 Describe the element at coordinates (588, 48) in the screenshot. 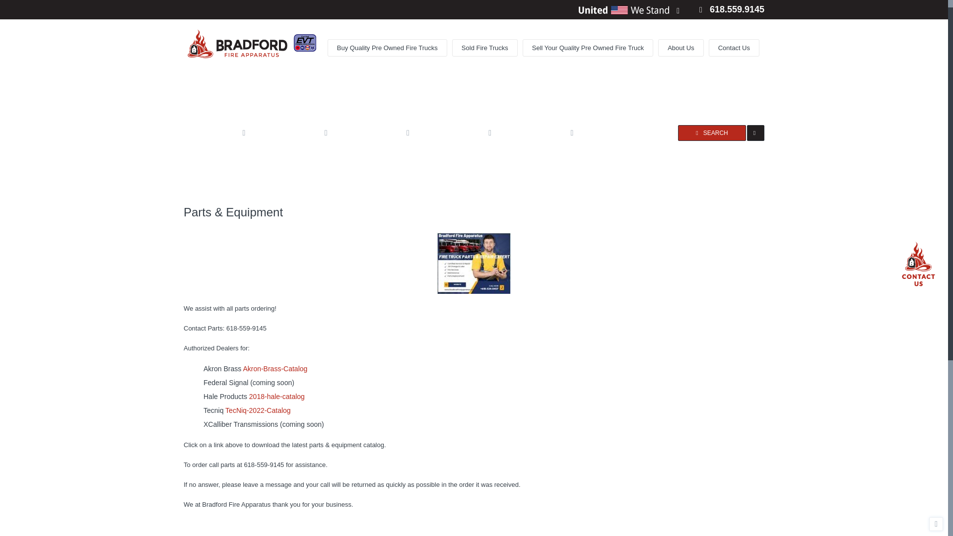

I see `Sell Your Quality Pre Owned Fire Truck` at that location.